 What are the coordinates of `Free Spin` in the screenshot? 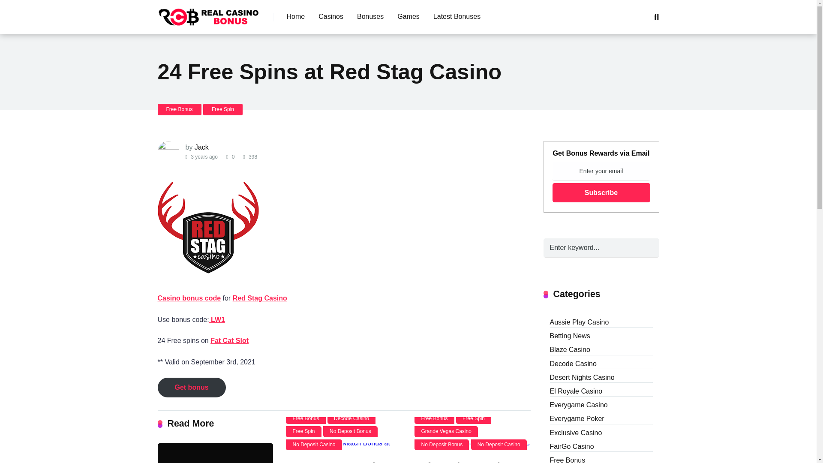 It's located at (223, 109).